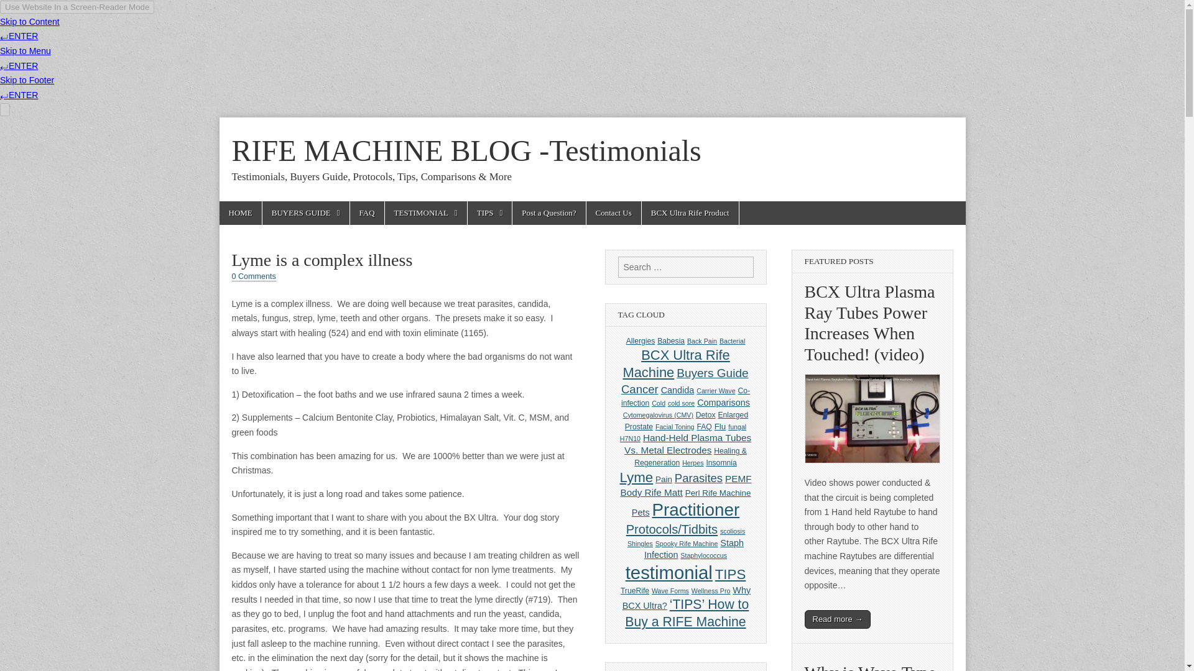  Describe the element at coordinates (466, 150) in the screenshot. I see `RIFE MACHINE BLOG -Testimonials` at that location.